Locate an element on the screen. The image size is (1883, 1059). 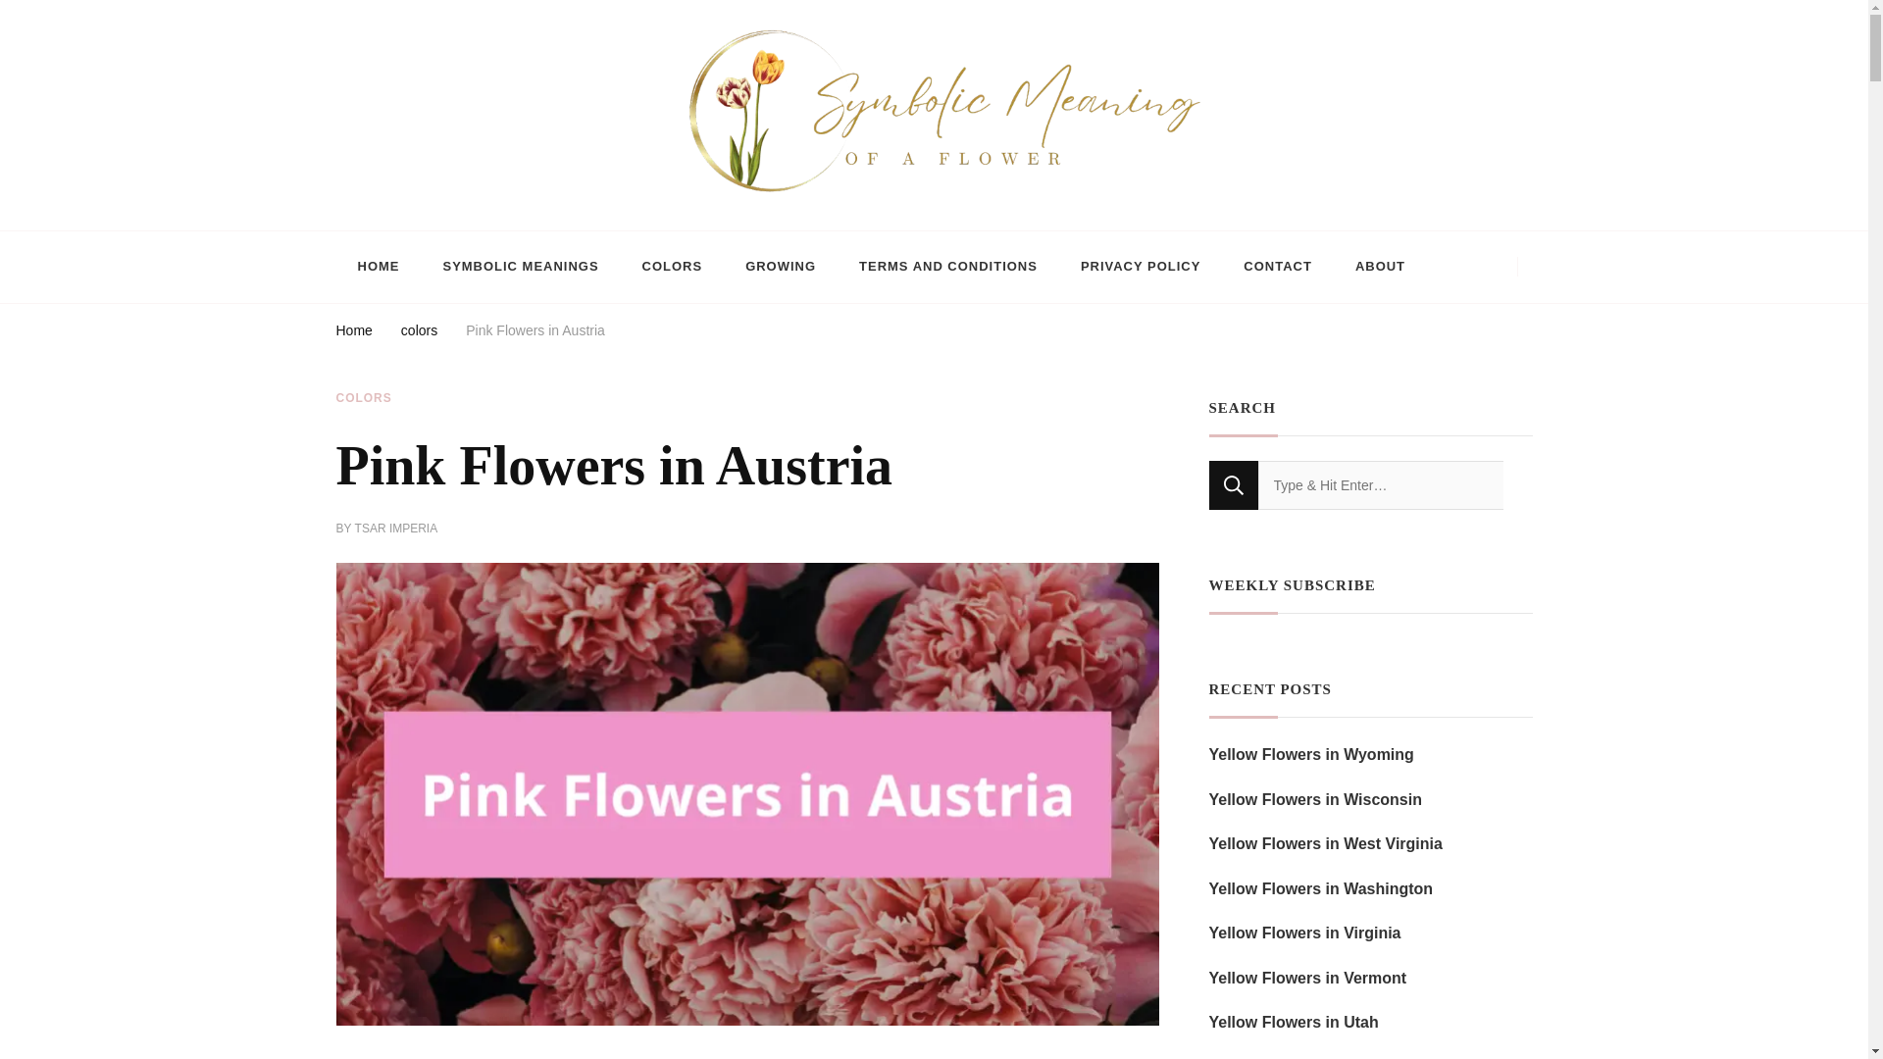
GROWING is located at coordinates (781, 267).